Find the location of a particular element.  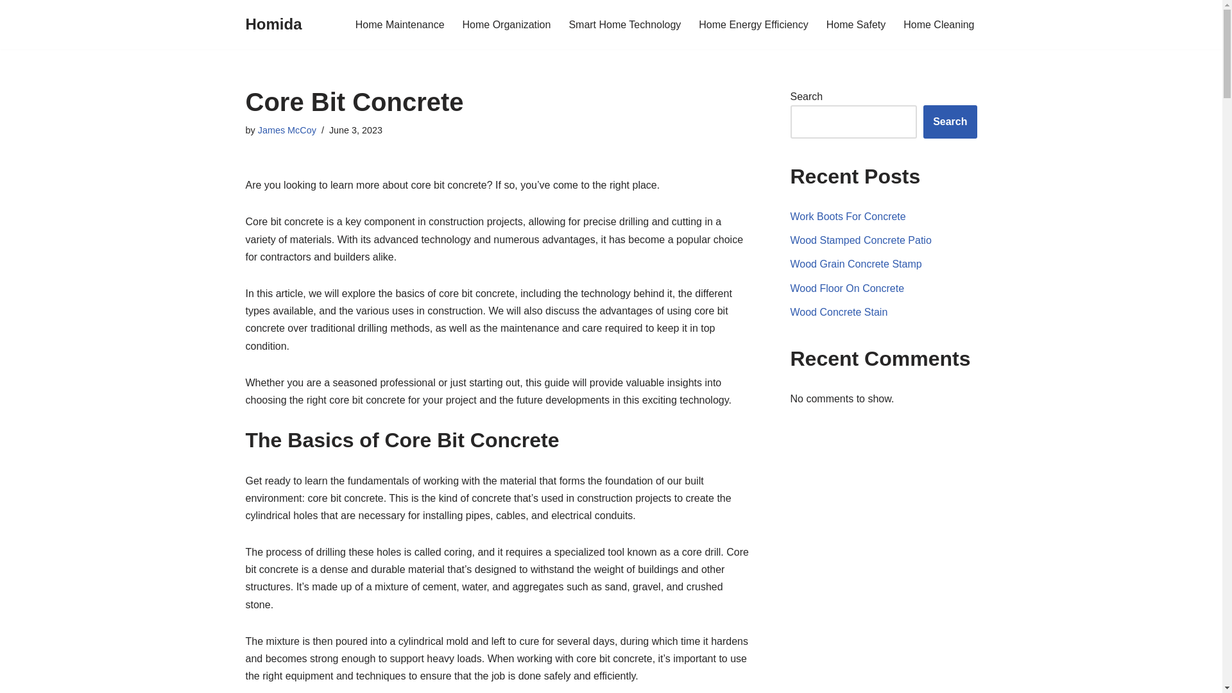

Home Energy Efficiency is located at coordinates (753, 24).